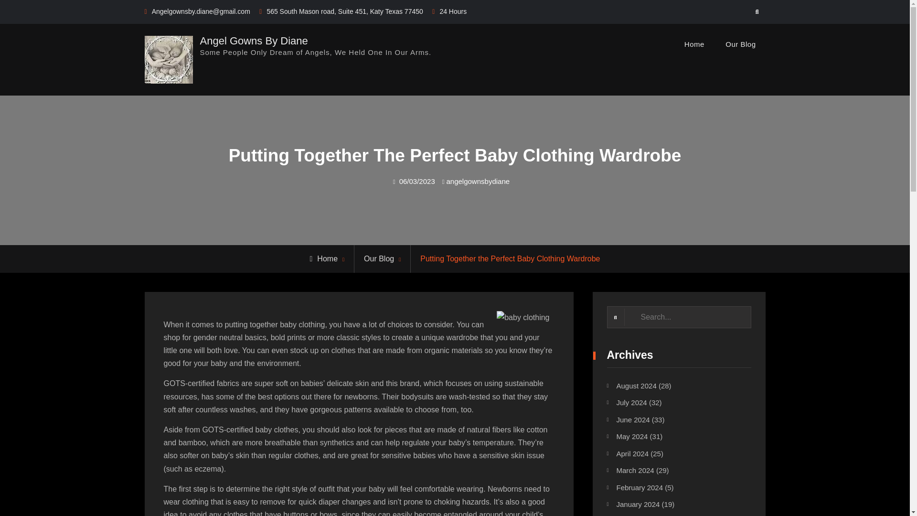  Describe the element at coordinates (640, 487) in the screenshot. I see `February 2024` at that location.